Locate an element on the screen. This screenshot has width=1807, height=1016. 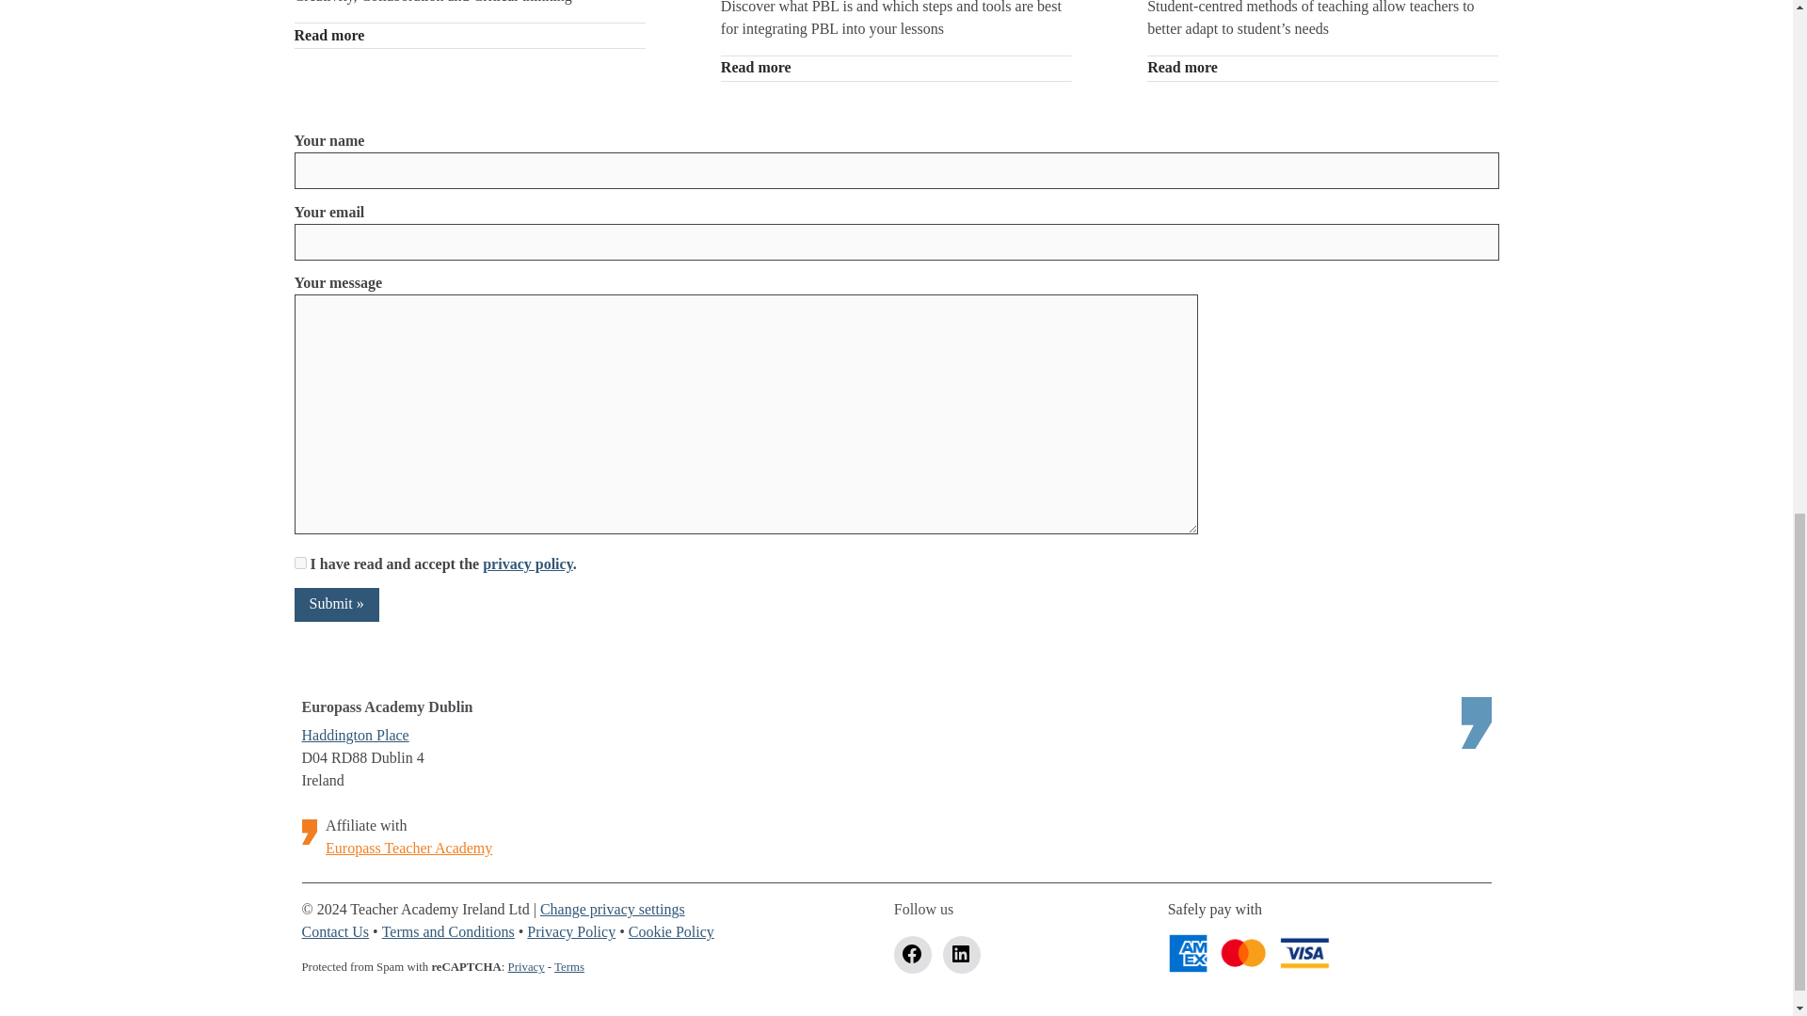
privacy policy is located at coordinates (527, 564).